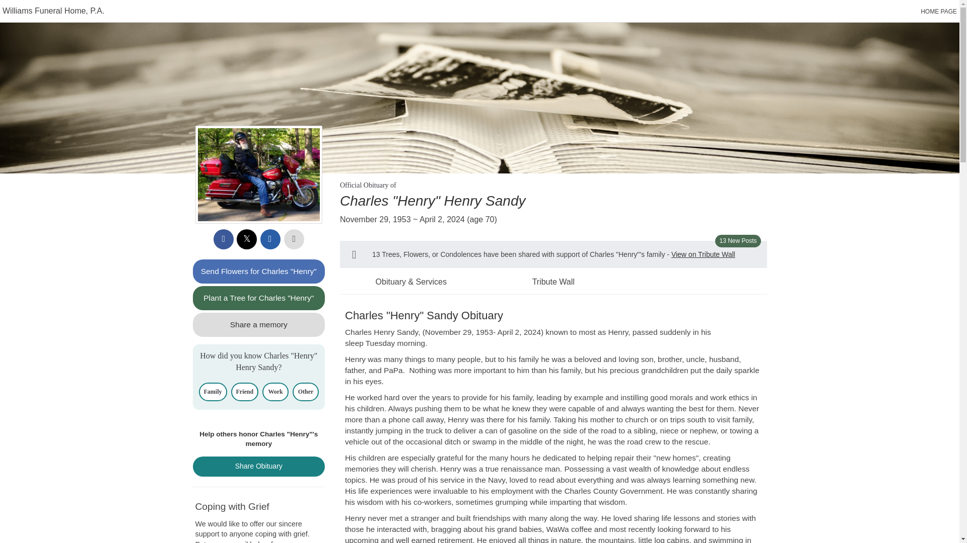  What do you see at coordinates (247, 239) in the screenshot?
I see `Share on X` at bounding box center [247, 239].